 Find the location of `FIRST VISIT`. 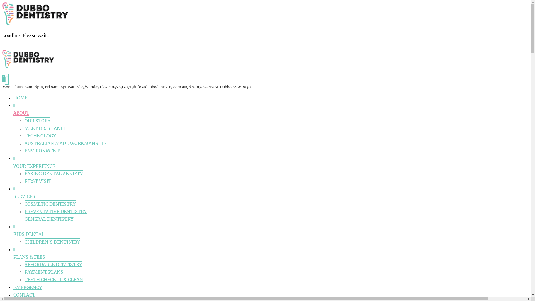

FIRST VISIT is located at coordinates (38, 181).